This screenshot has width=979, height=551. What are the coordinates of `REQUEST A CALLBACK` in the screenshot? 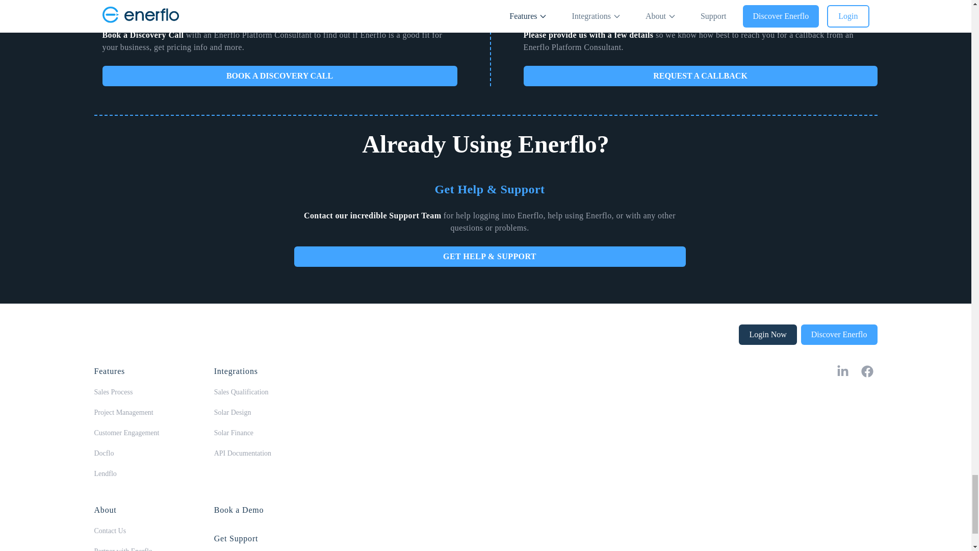 It's located at (700, 76).